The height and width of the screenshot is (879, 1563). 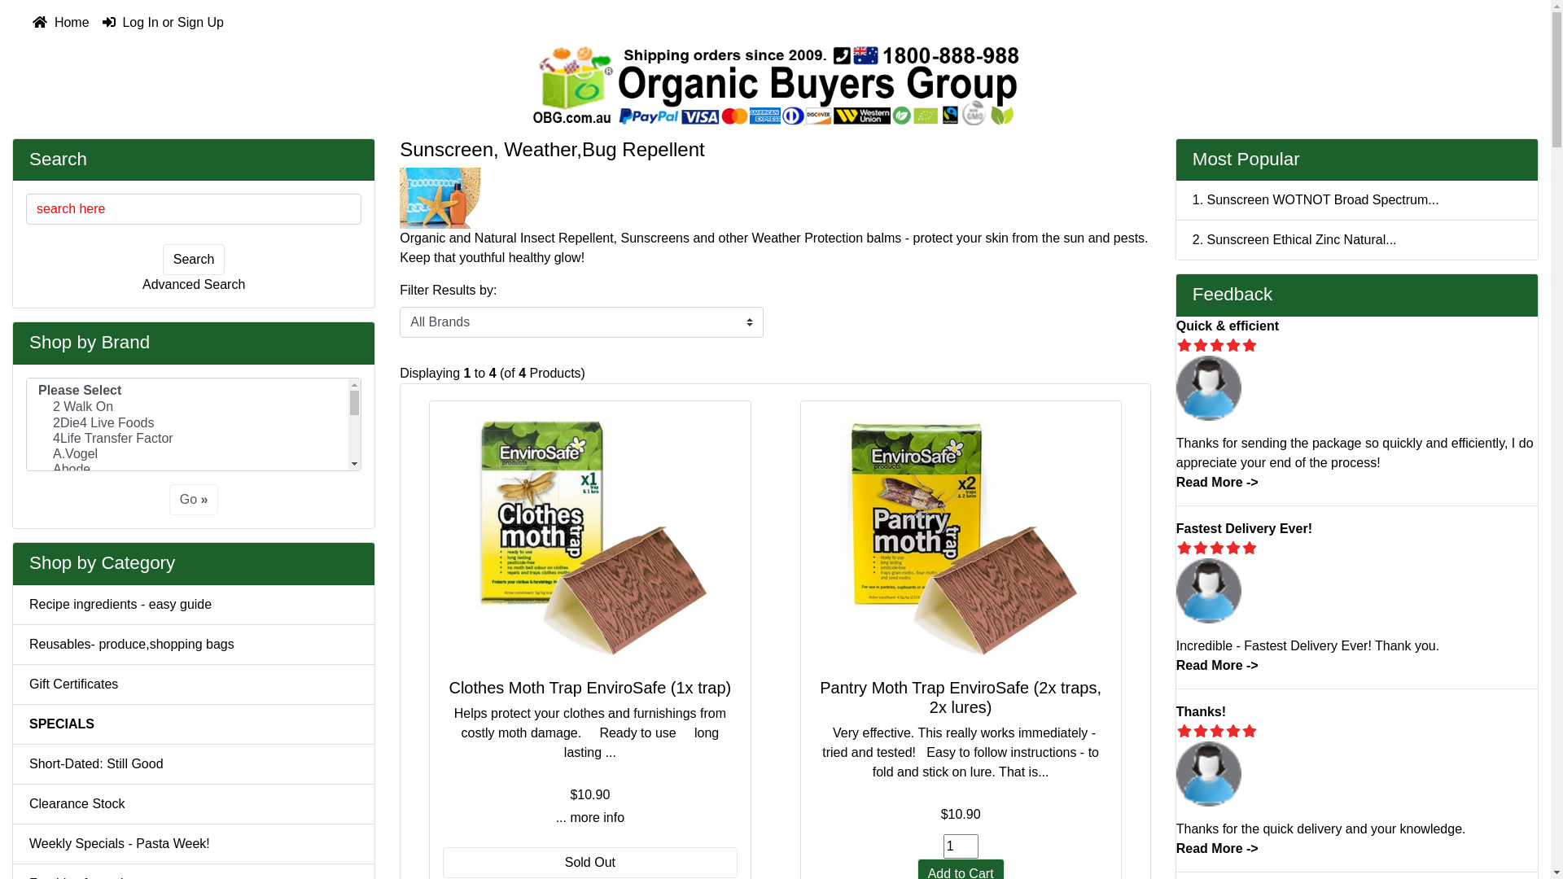 What do you see at coordinates (59, 158) in the screenshot?
I see `Search` at bounding box center [59, 158].